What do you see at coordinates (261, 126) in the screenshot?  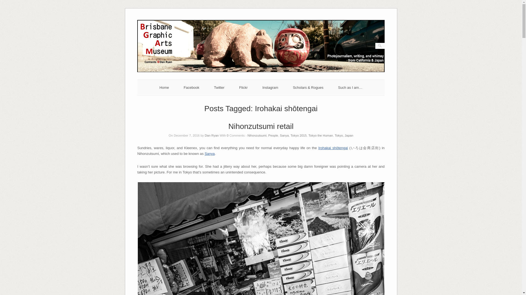 I see `Nihonzutsumi retail` at bounding box center [261, 126].